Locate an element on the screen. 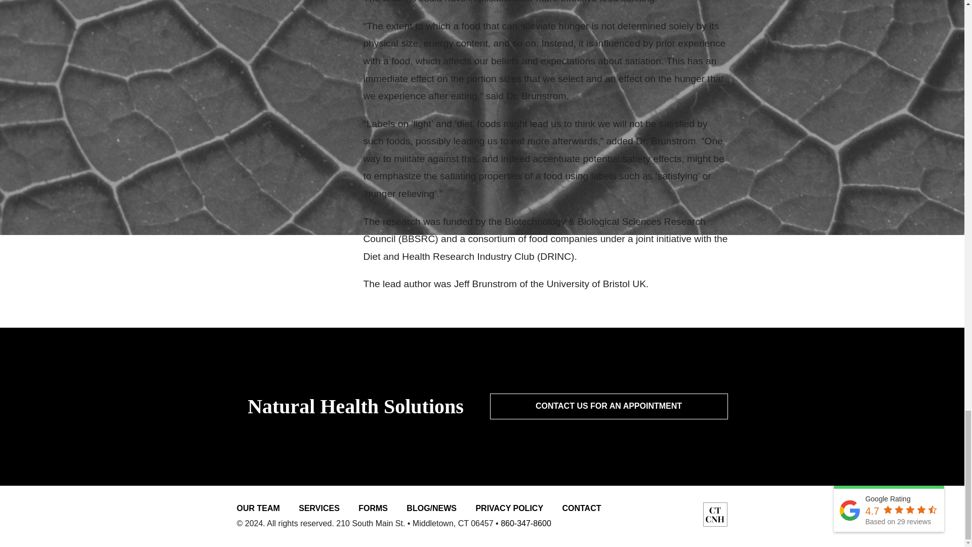 The image size is (972, 547). SERVICES is located at coordinates (319, 507).